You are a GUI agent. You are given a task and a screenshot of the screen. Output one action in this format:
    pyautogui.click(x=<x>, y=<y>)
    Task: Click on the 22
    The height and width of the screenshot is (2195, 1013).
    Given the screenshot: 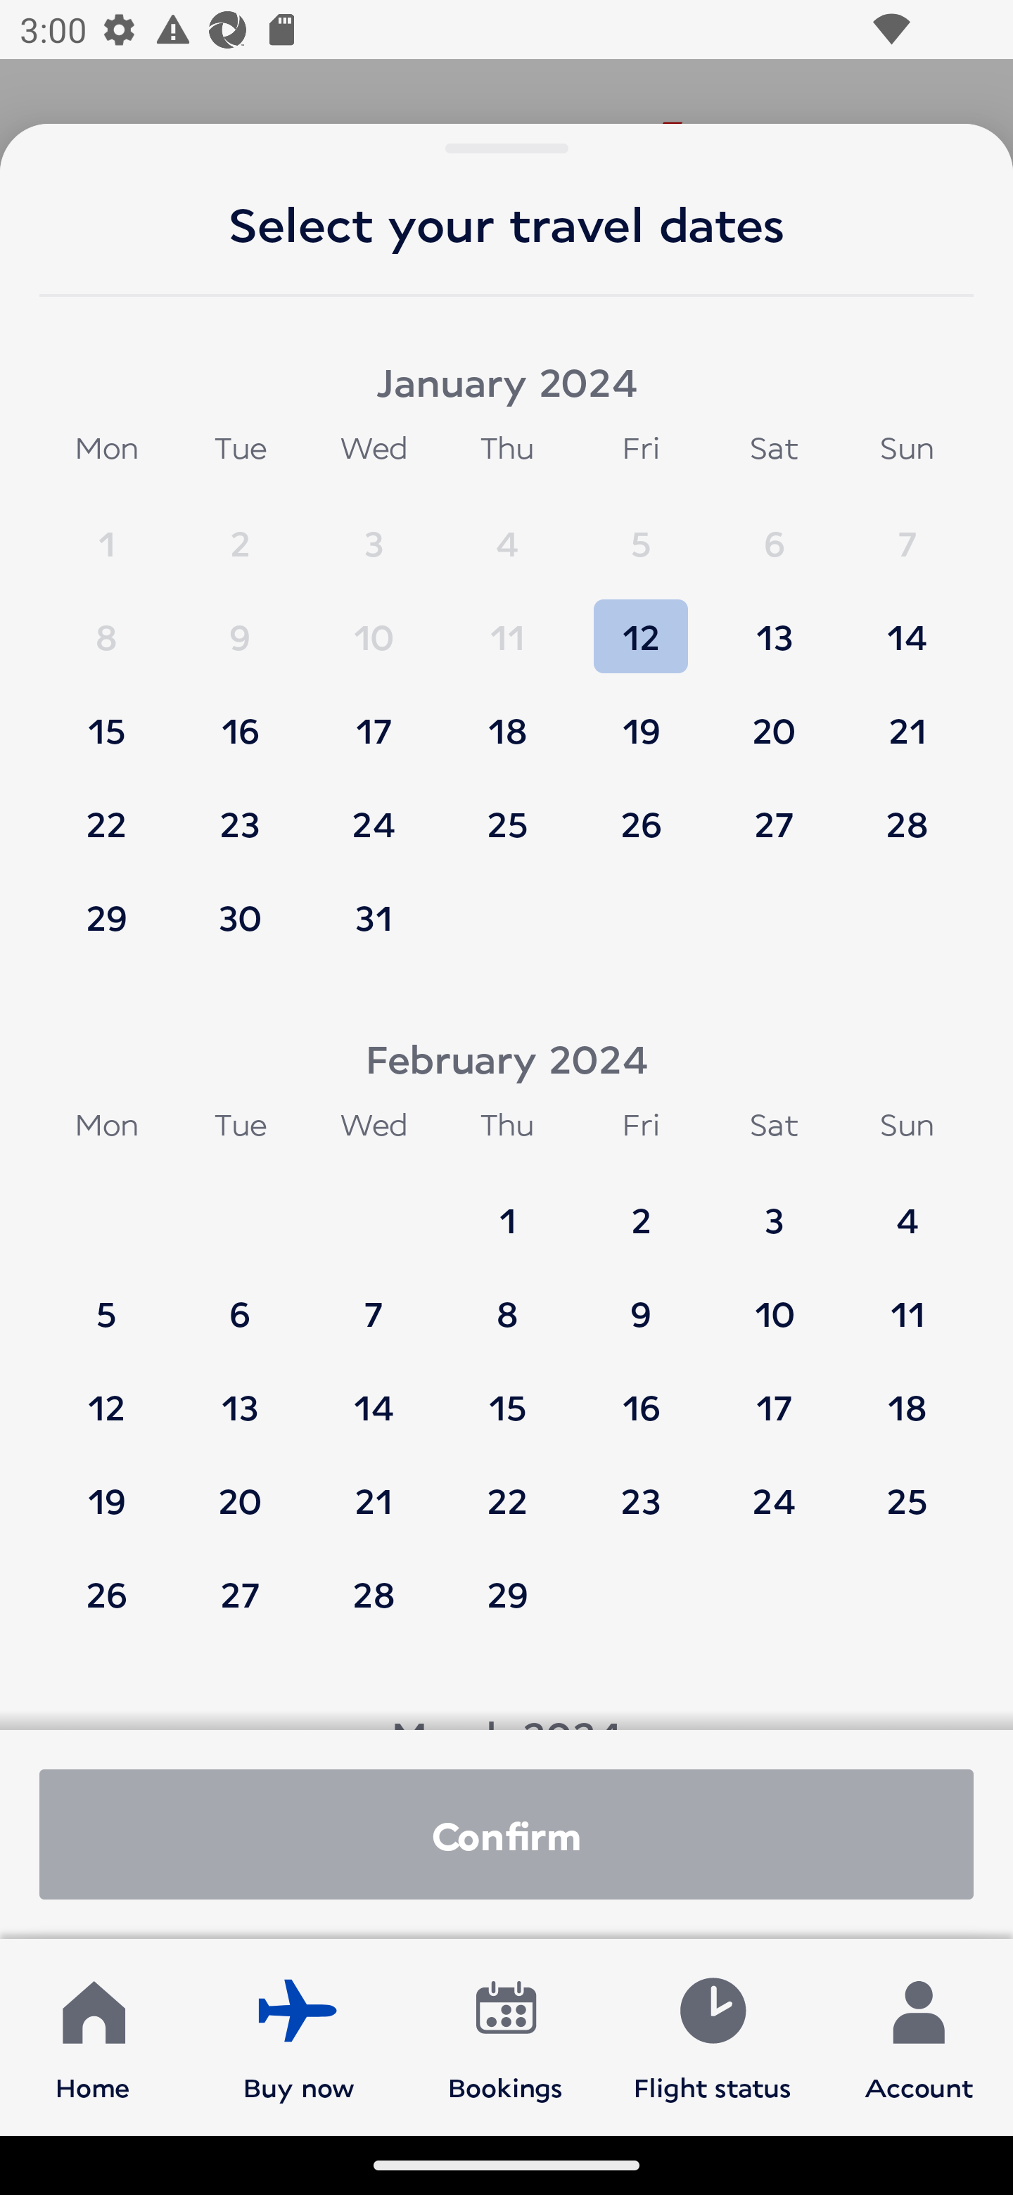 What is the action you would take?
    pyautogui.click(x=106, y=810)
    